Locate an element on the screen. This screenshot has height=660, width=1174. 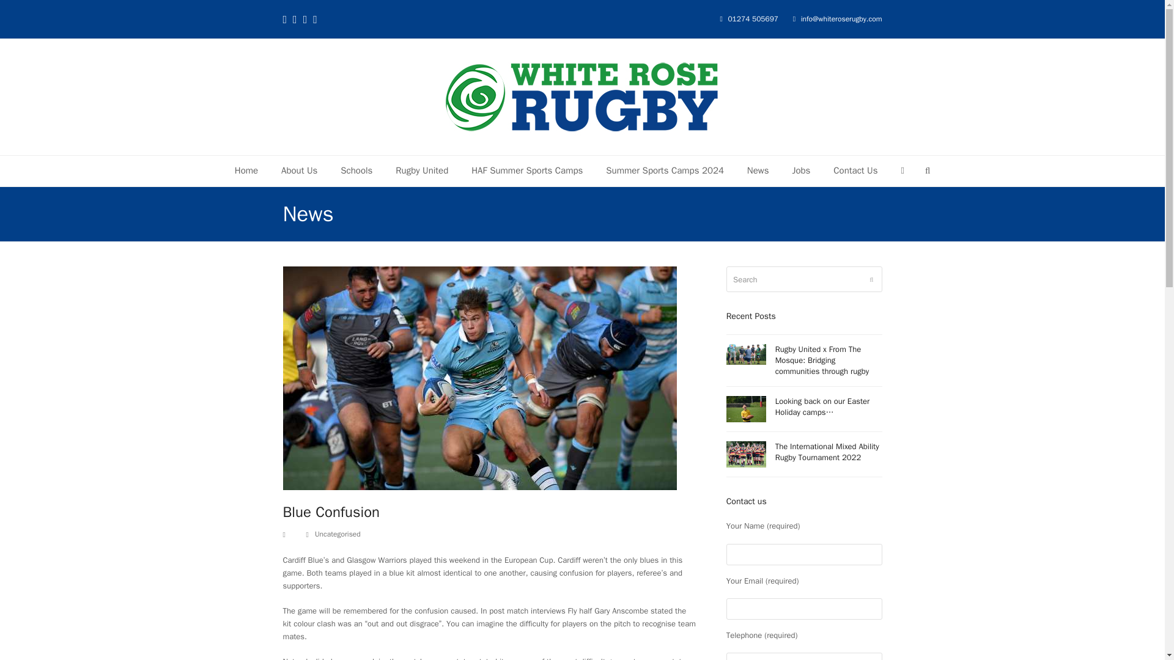
Schools is located at coordinates (356, 170).